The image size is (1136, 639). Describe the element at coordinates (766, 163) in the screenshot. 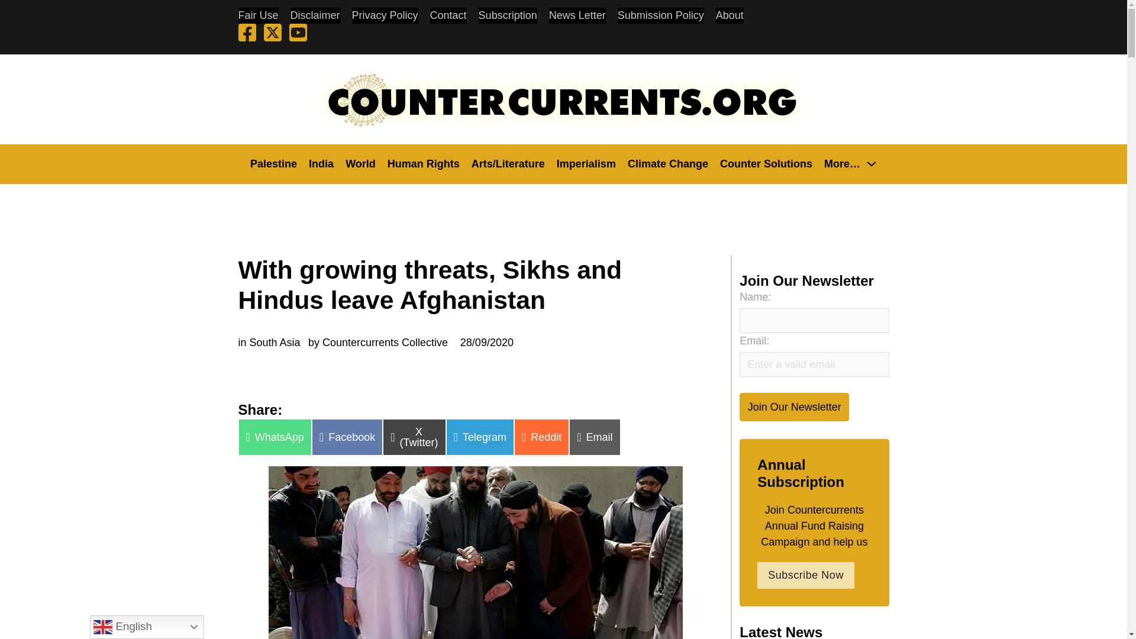

I see `Counter Solutions` at that location.